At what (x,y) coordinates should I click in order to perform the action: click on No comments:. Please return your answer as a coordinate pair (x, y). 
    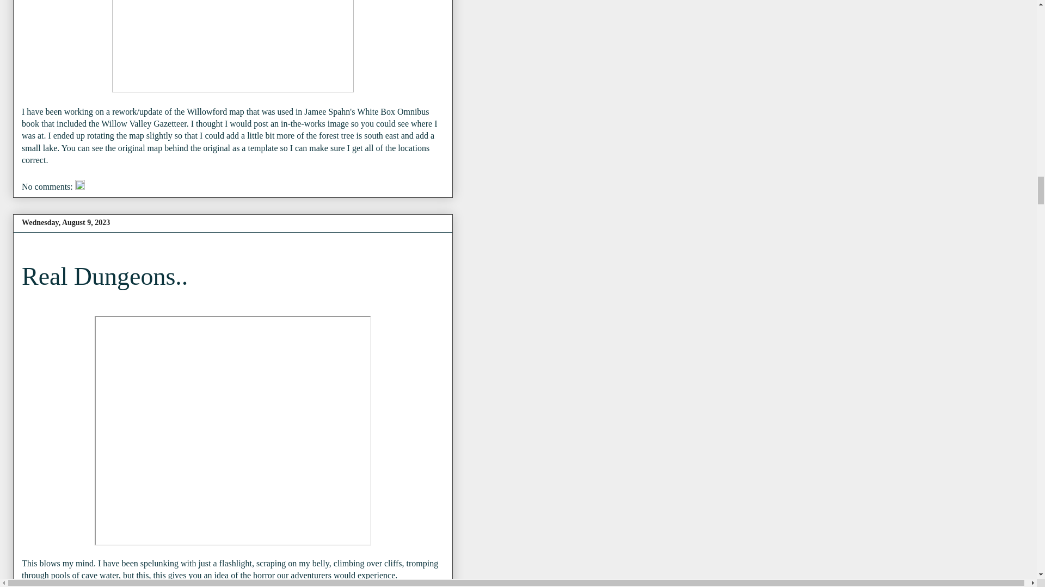
    Looking at the image, I should click on (48, 186).